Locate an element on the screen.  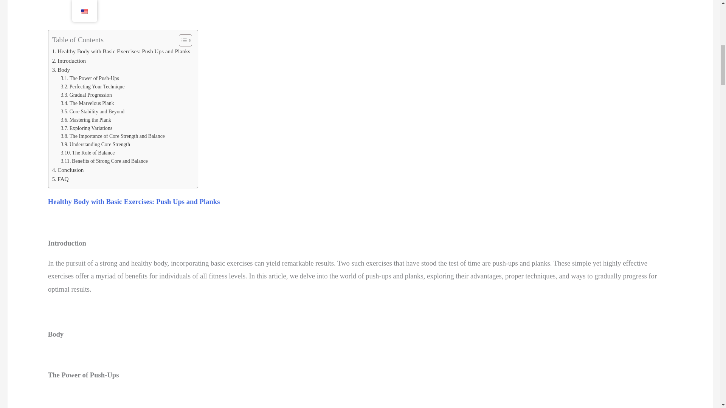
Healthy Body with Basic Exercises: Push Ups and Planks is located at coordinates (121, 51).